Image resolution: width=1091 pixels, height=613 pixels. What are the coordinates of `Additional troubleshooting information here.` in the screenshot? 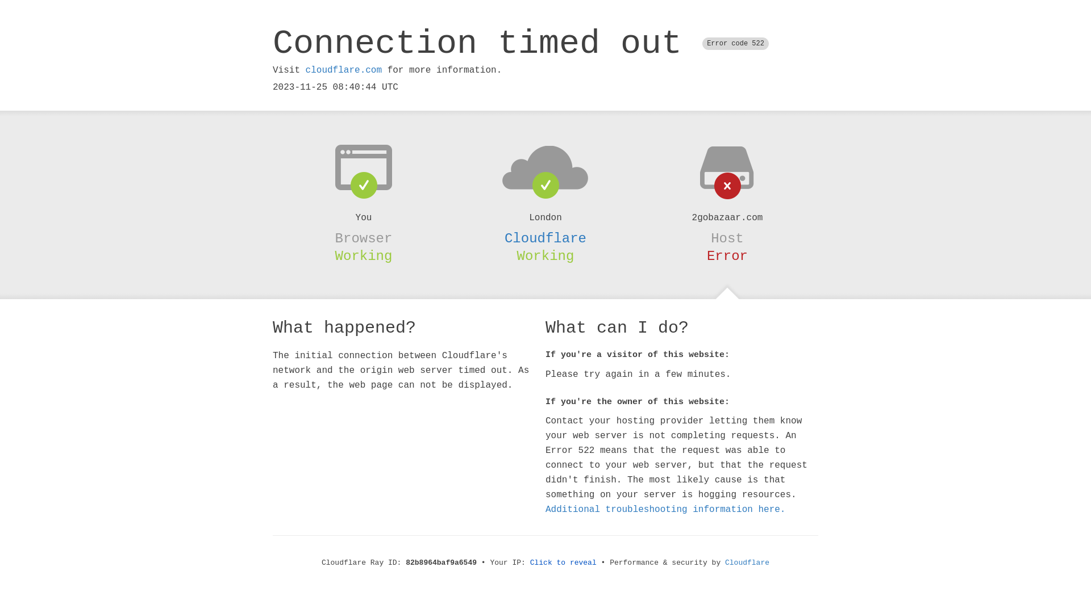 It's located at (665, 510).